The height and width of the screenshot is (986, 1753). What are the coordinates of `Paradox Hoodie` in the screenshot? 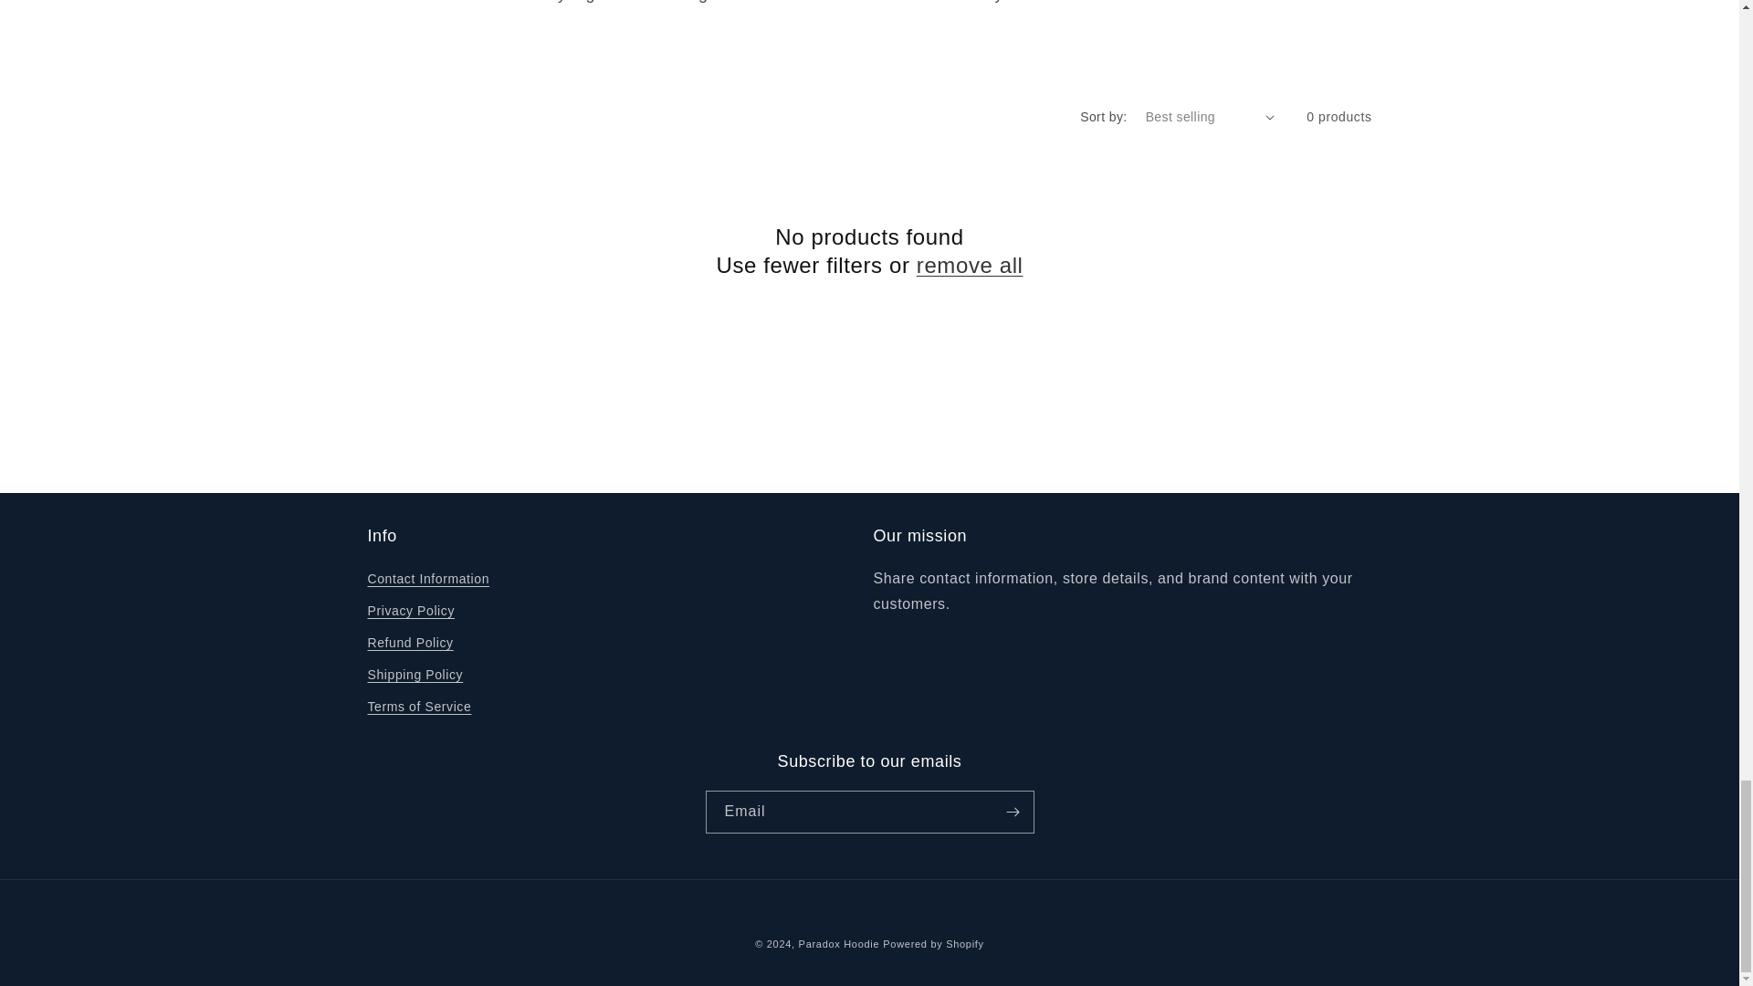 It's located at (839, 944).